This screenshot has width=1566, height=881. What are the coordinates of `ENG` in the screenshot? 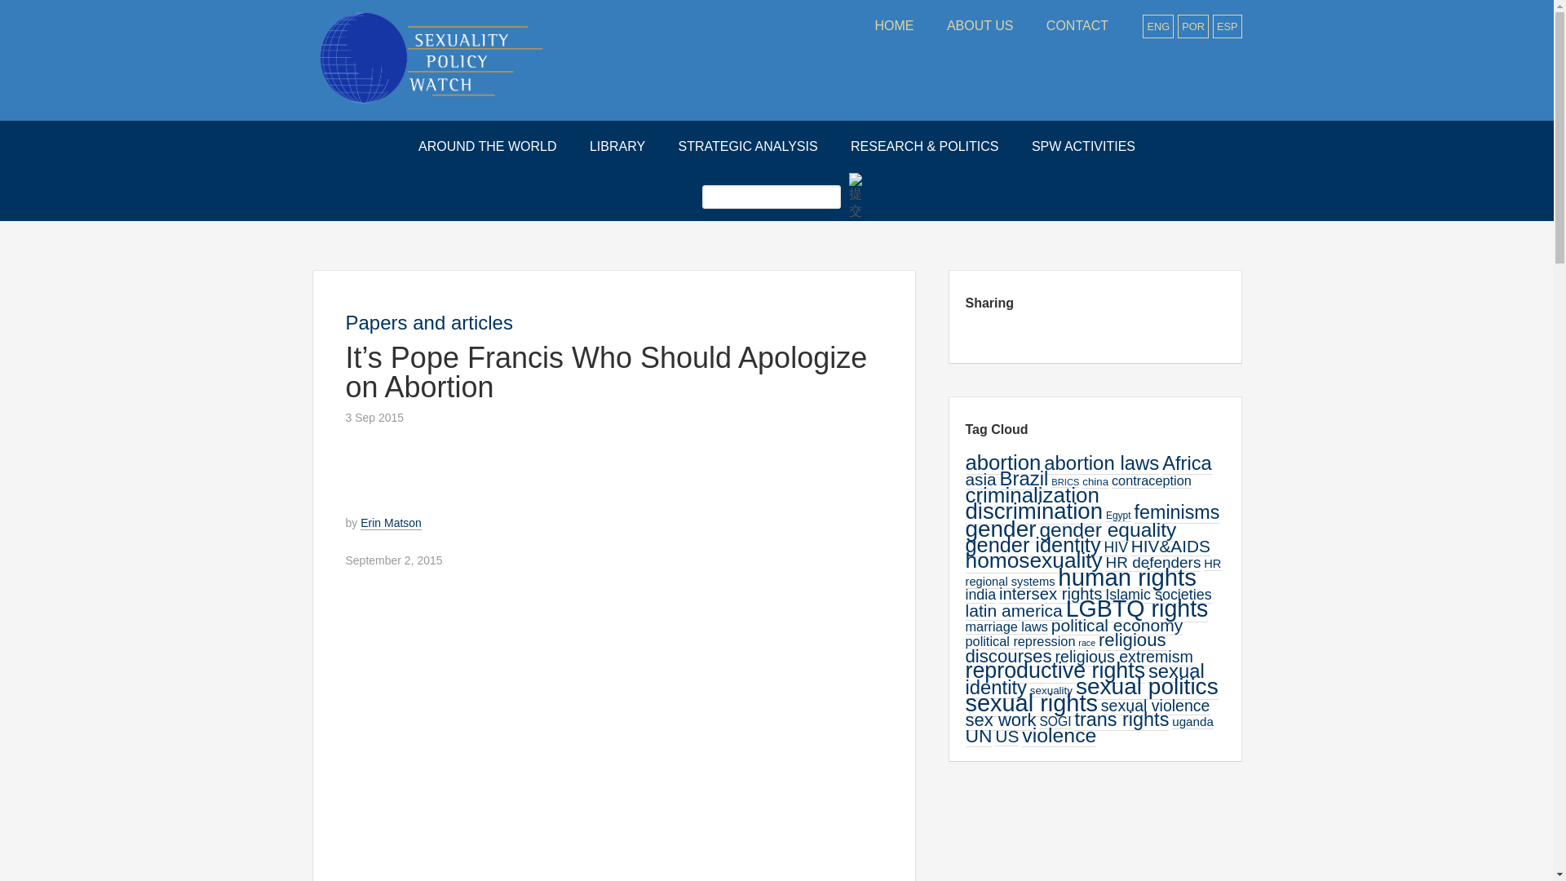 It's located at (1158, 26).